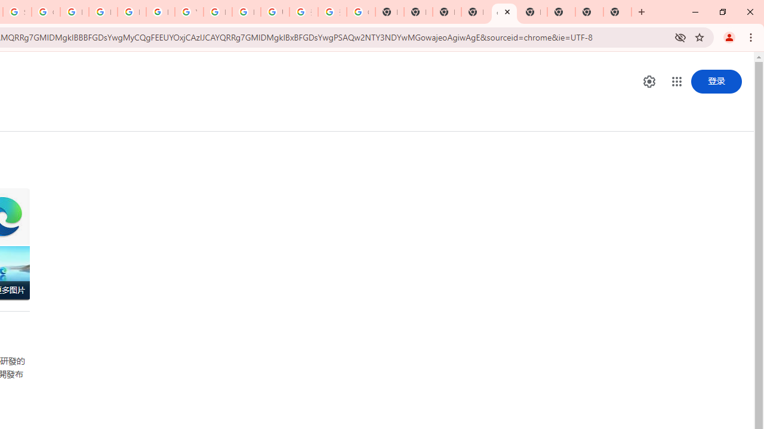 This screenshot has width=764, height=429. I want to click on New Tab, so click(617, 12).